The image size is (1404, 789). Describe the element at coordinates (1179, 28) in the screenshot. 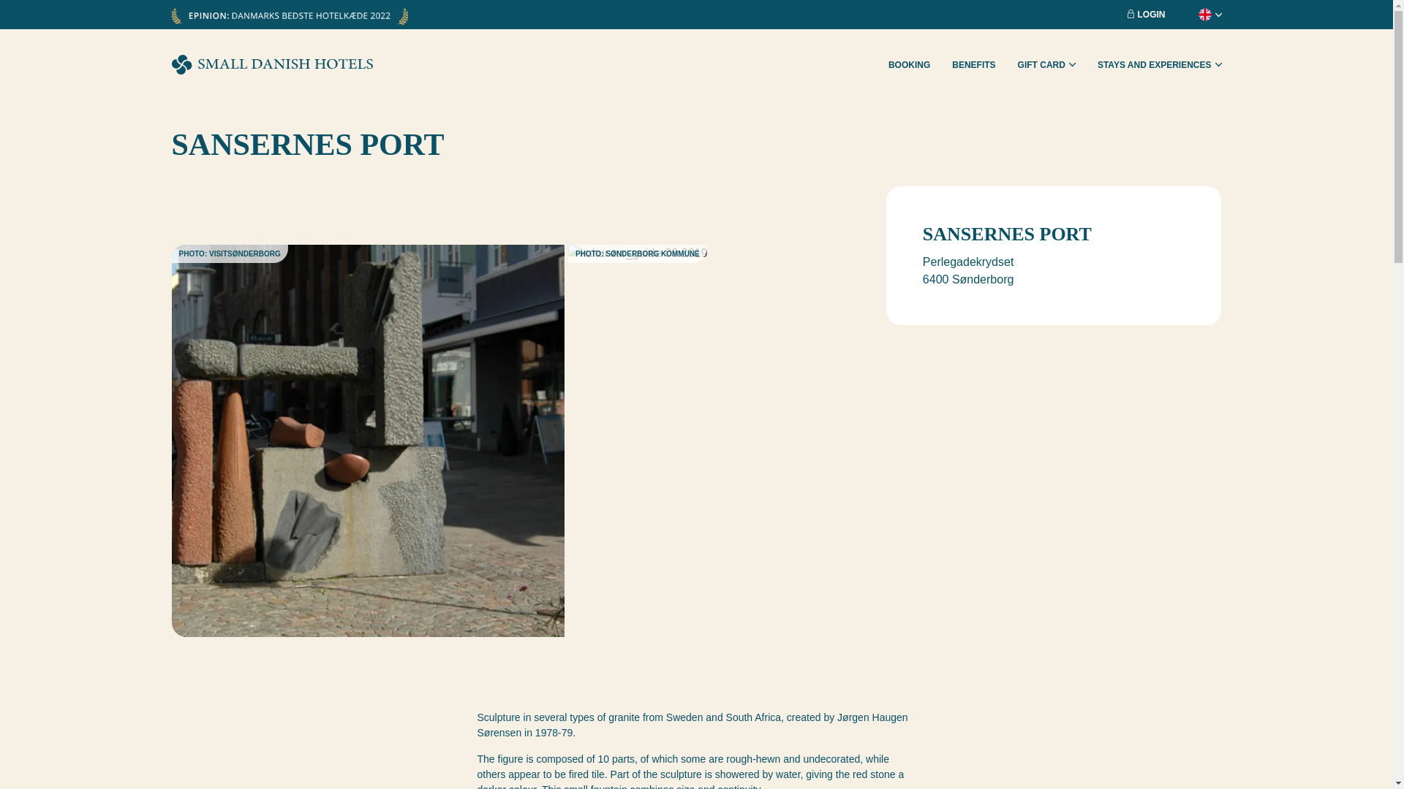

I see `DANISH` at that location.